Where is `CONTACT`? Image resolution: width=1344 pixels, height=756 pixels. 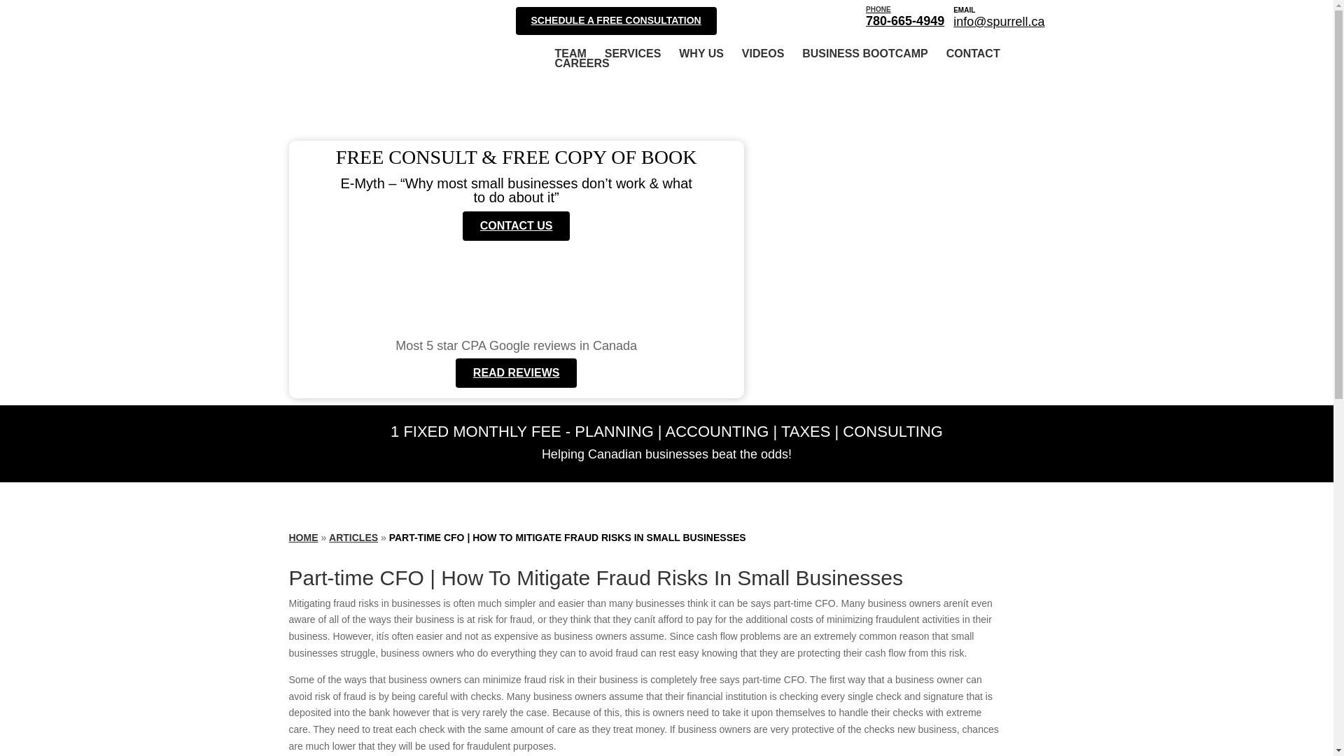
CONTACT is located at coordinates (973, 54).